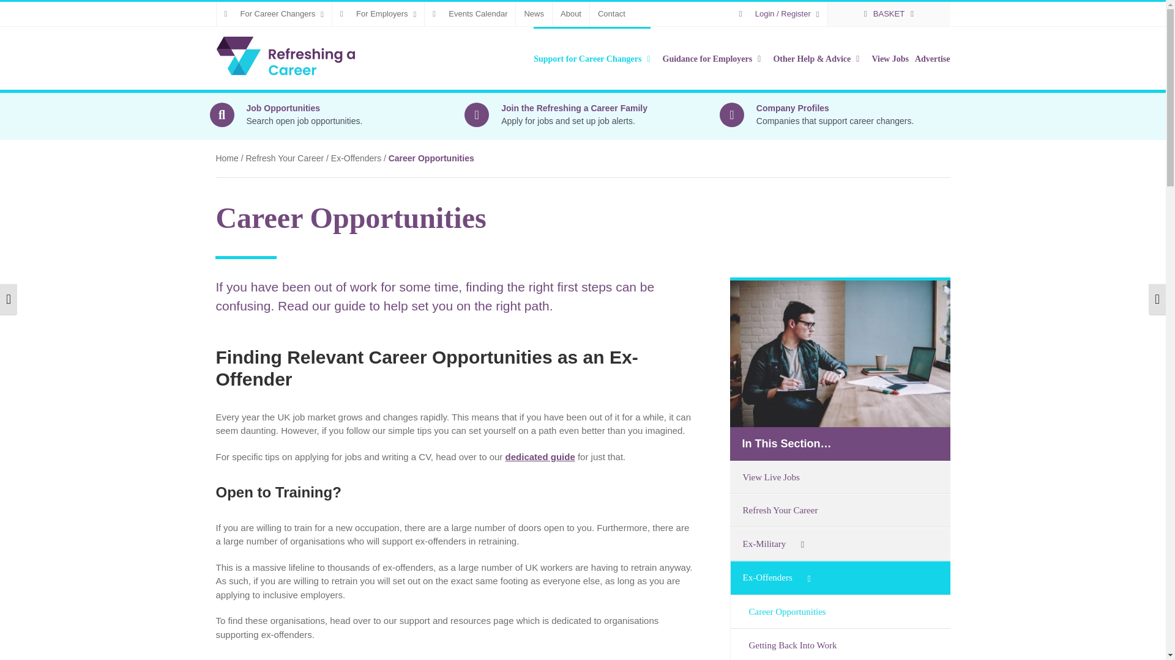 This screenshot has height=660, width=1175. Describe the element at coordinates (889, 14) in the screenshot. I see `BASKET` at that location.